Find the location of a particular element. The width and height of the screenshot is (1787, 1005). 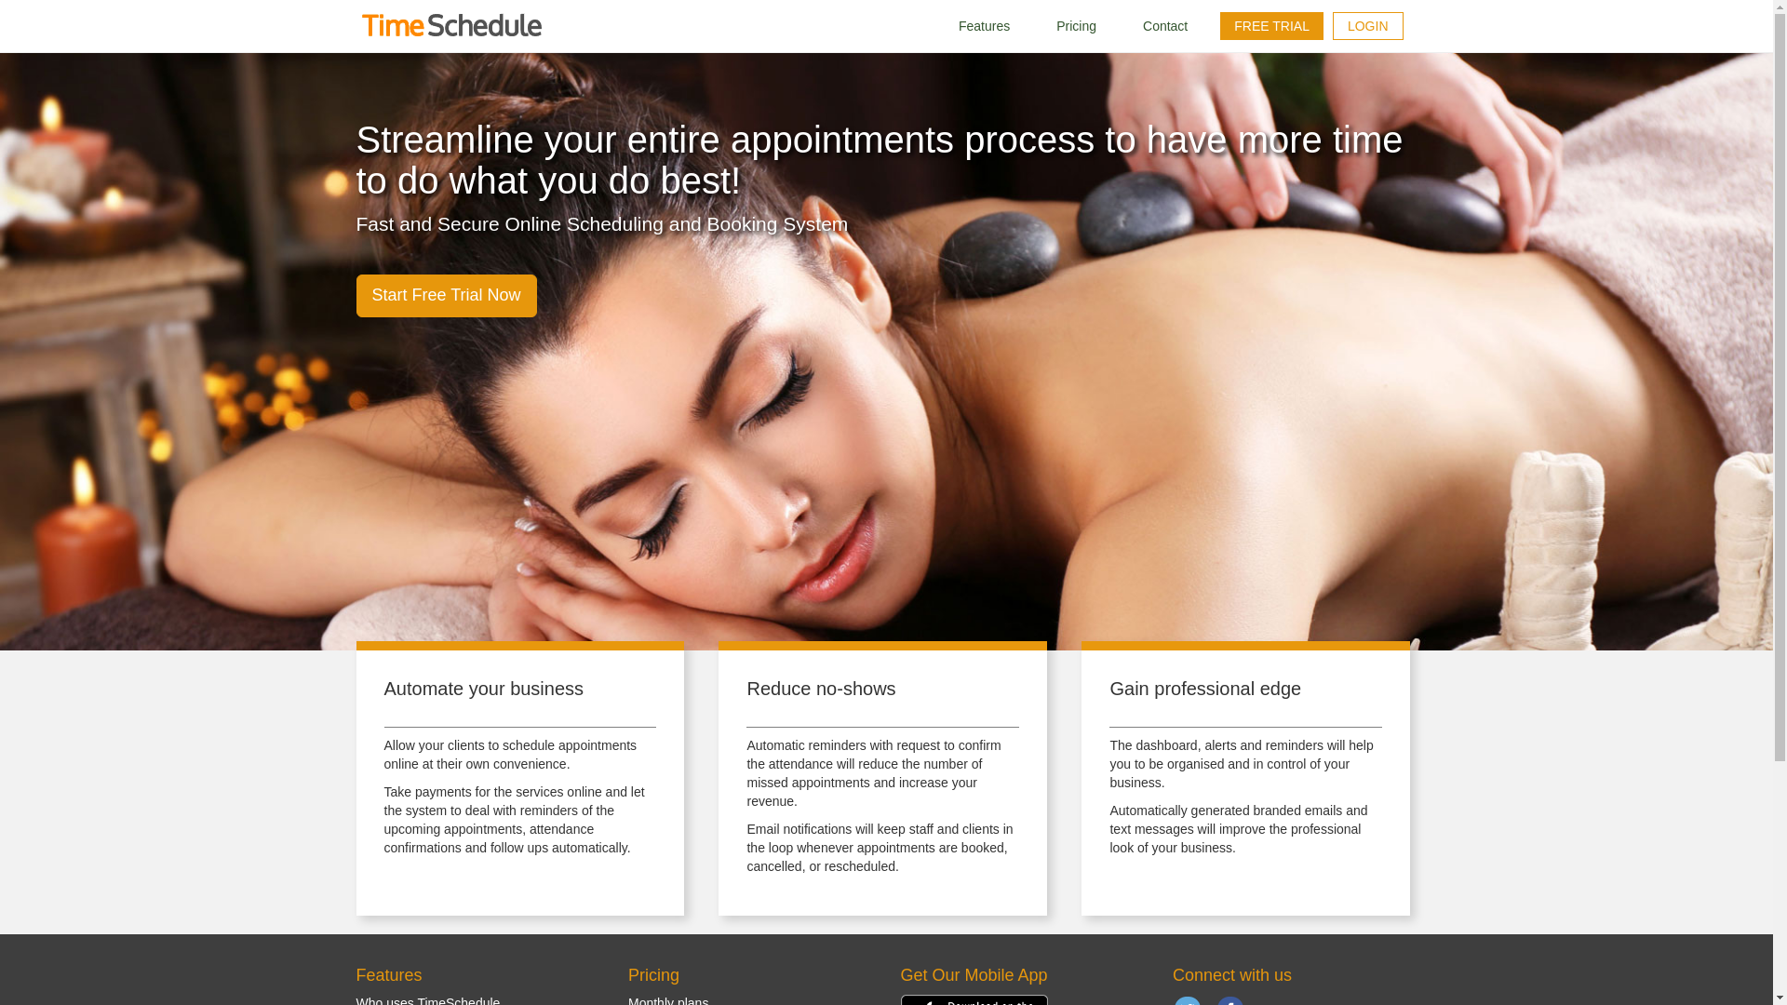

Pricing is located at coordinates (1076, 26).